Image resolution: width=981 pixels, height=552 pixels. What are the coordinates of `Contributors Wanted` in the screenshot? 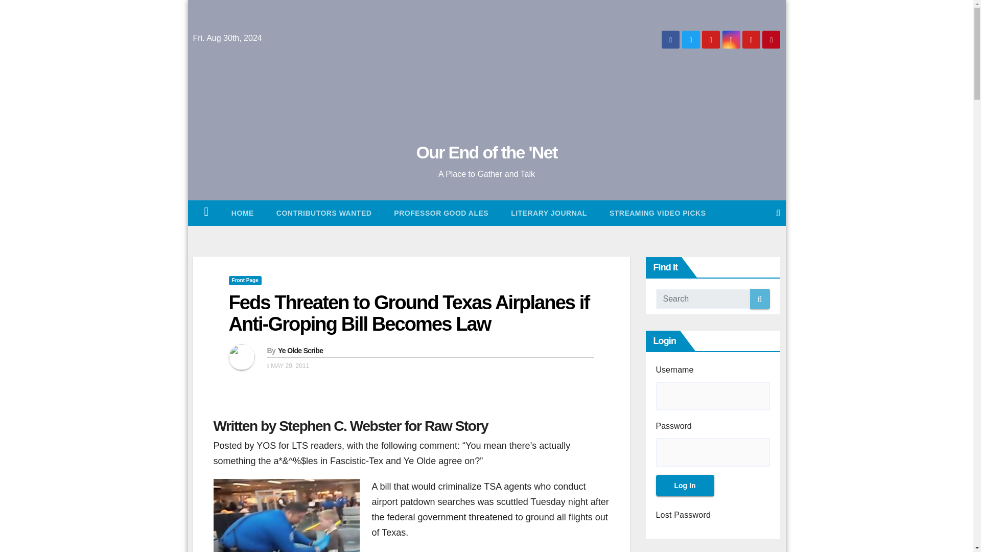 It's located at (324, 213).